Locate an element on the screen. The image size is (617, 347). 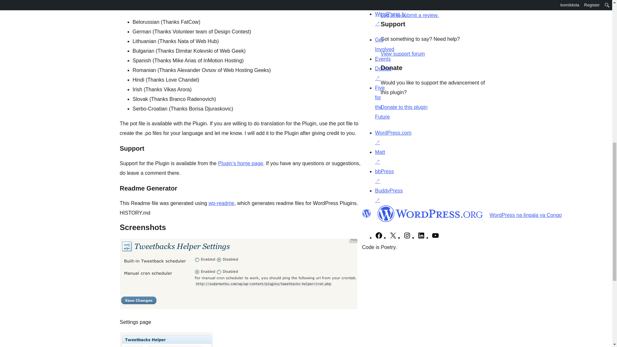
wp-readme is located at coordinates (221, 203).